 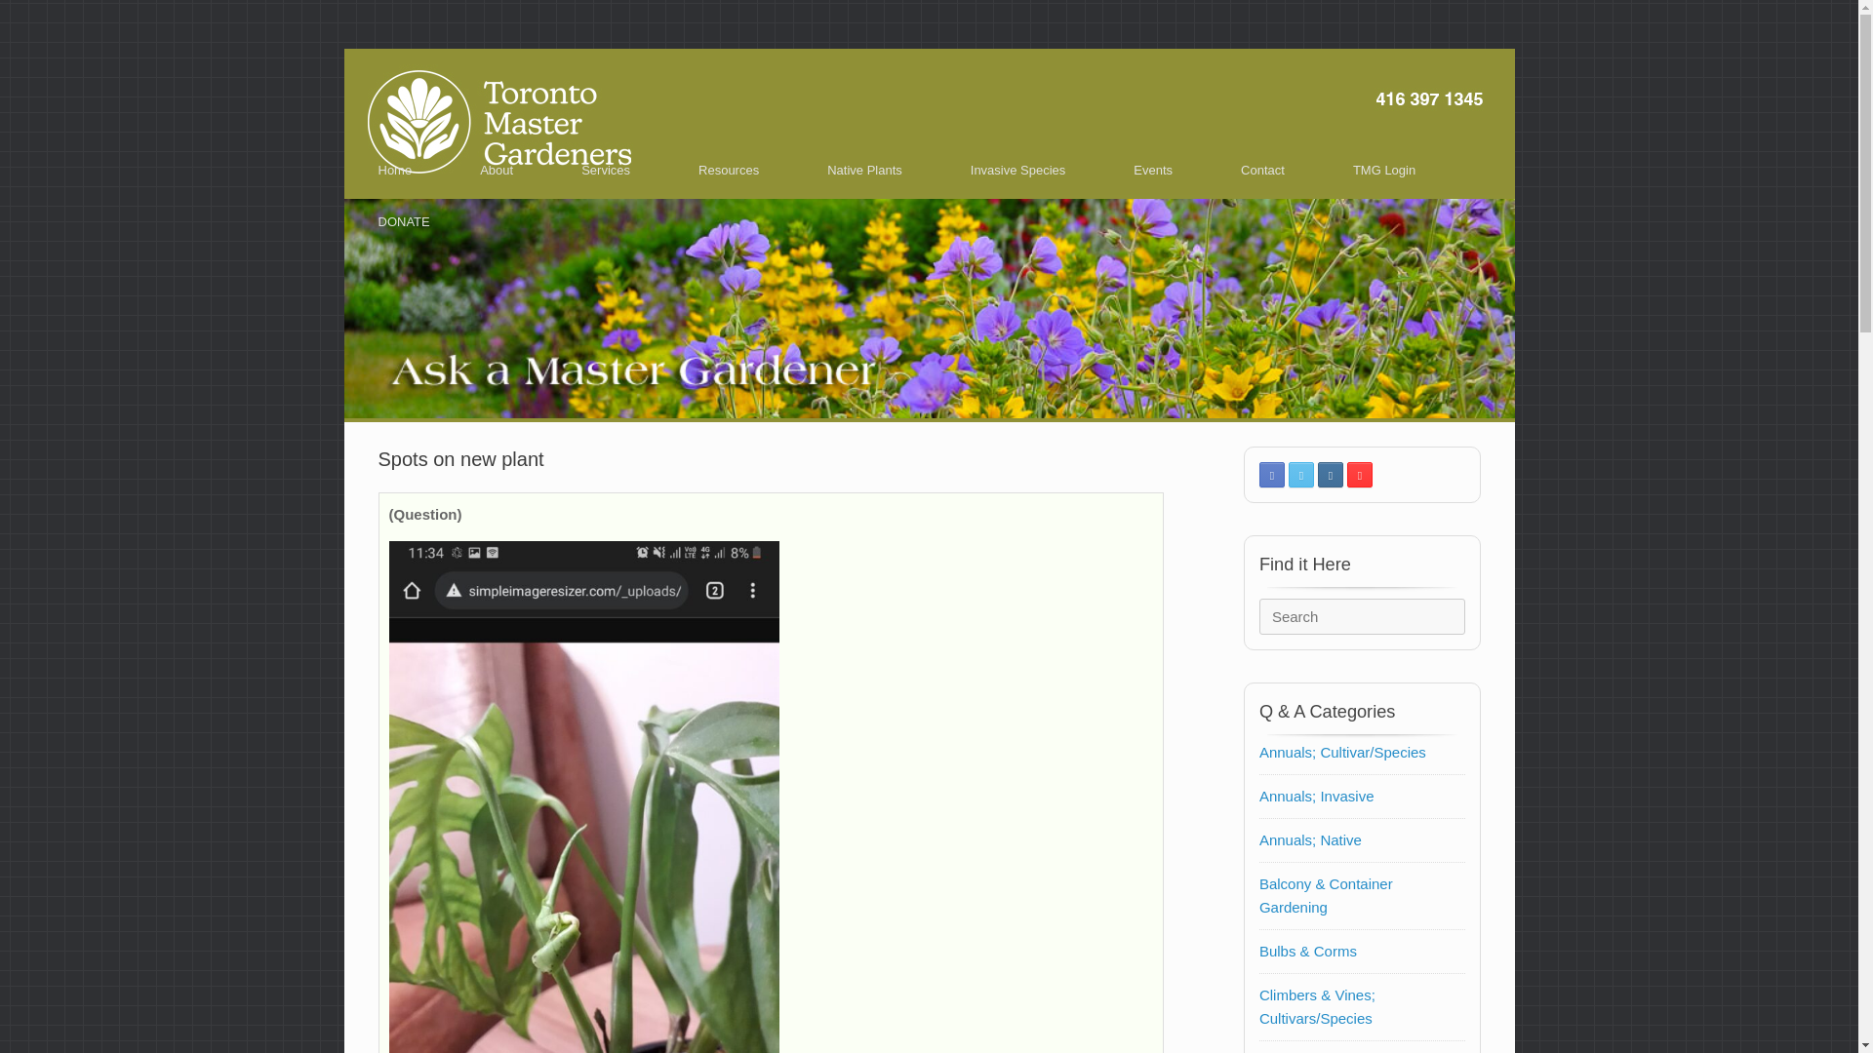 What do you see at coordinates (1309, 840) in the screenshot?
I see `Annuals; Native` at bounding box center [1309, 840].